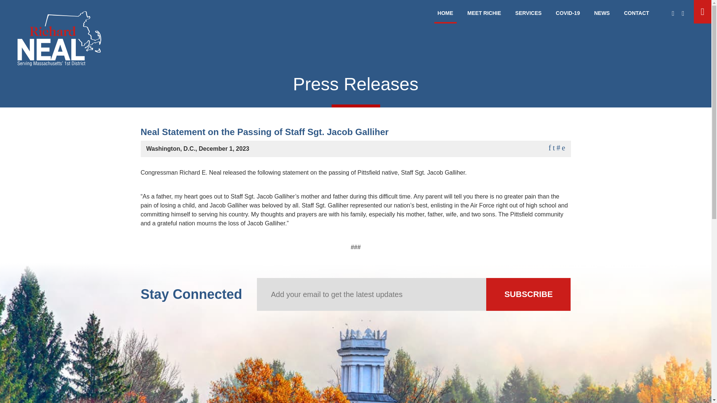 The image size is (717, 403). What do you see at coordinates (568, 15) in the screenshot?
I see `COVID-19` at bounding box center [568, 15].